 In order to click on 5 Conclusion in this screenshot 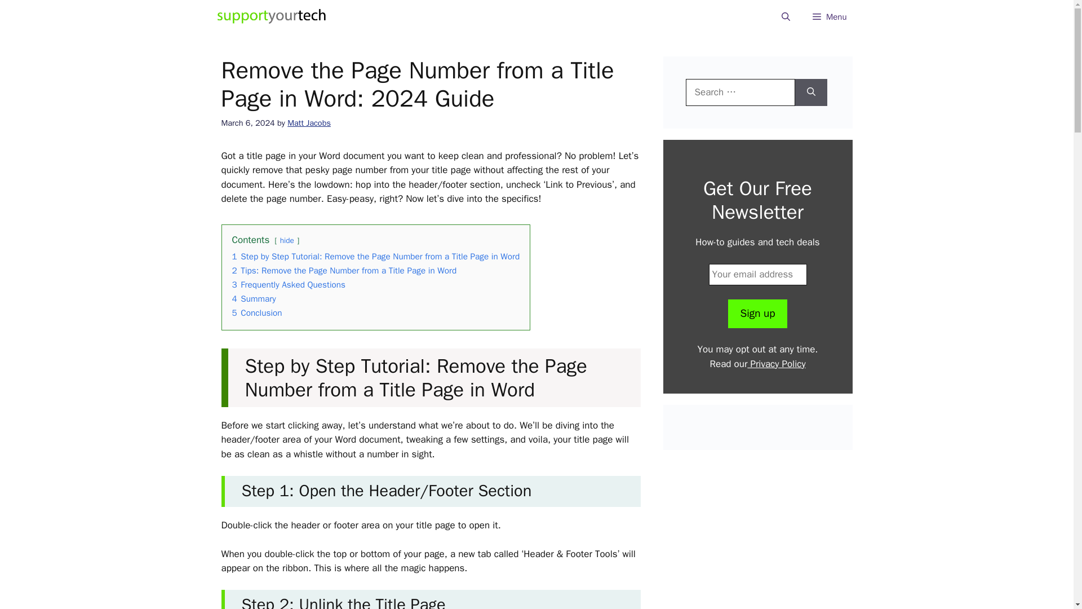, I will do `click(257, 312)`.